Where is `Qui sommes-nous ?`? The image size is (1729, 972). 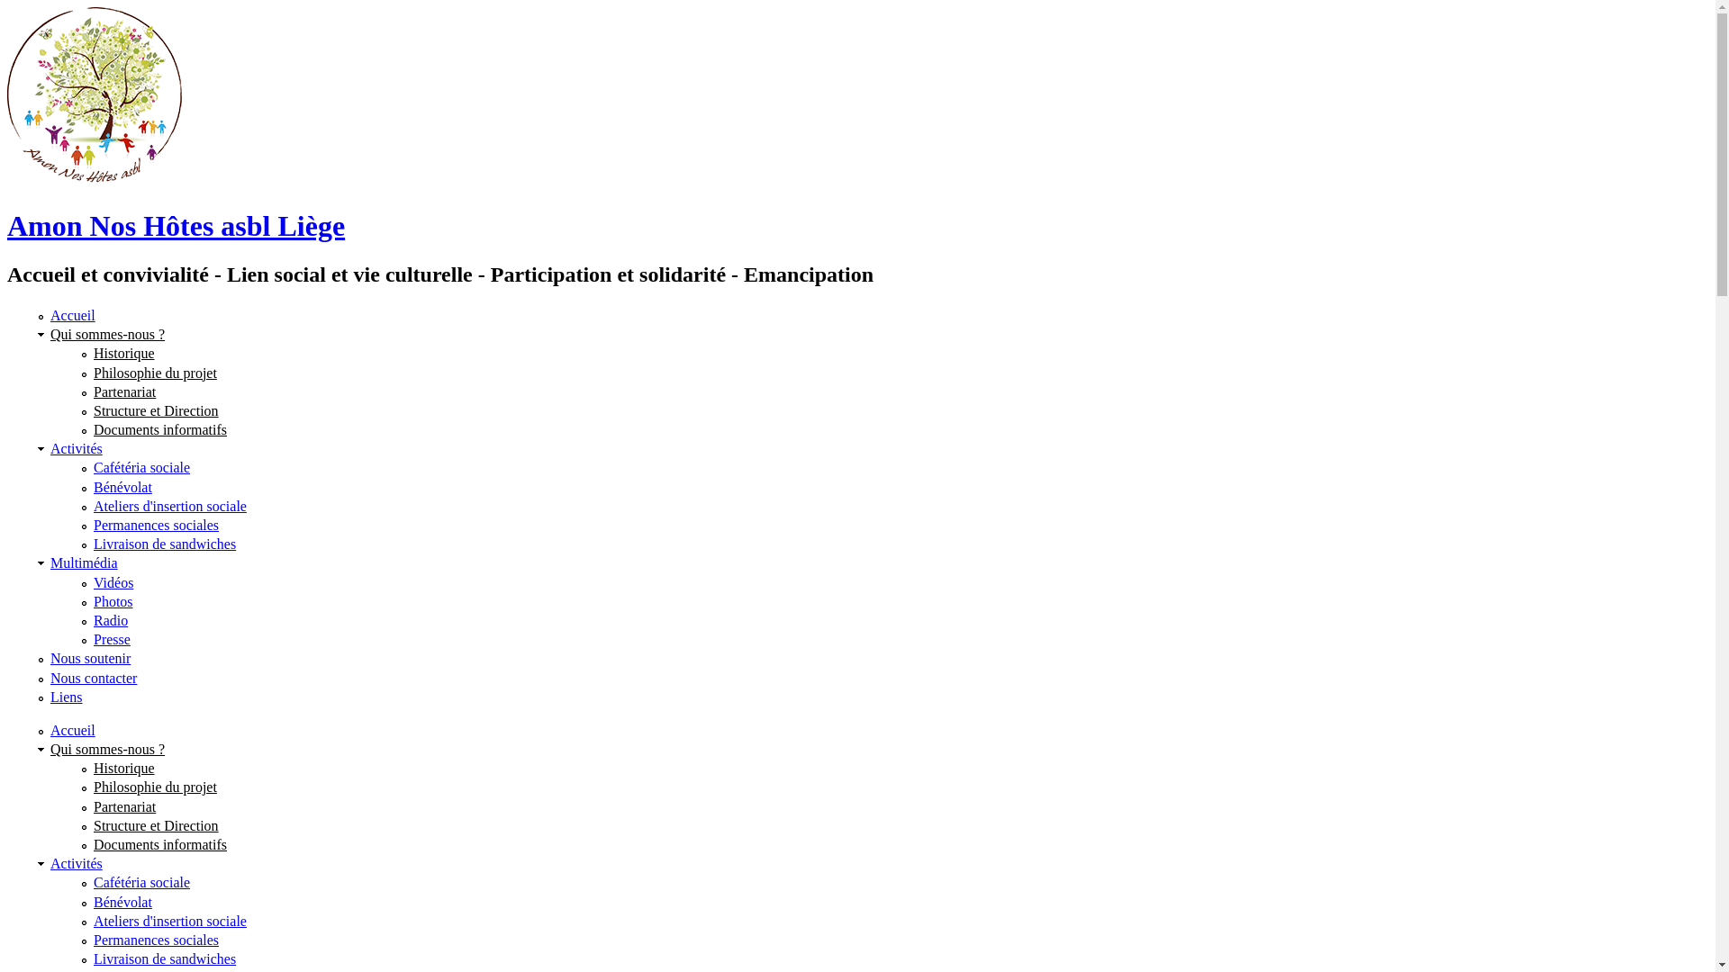 Qui sommes-nous ? is located at coordinates (108, 749).